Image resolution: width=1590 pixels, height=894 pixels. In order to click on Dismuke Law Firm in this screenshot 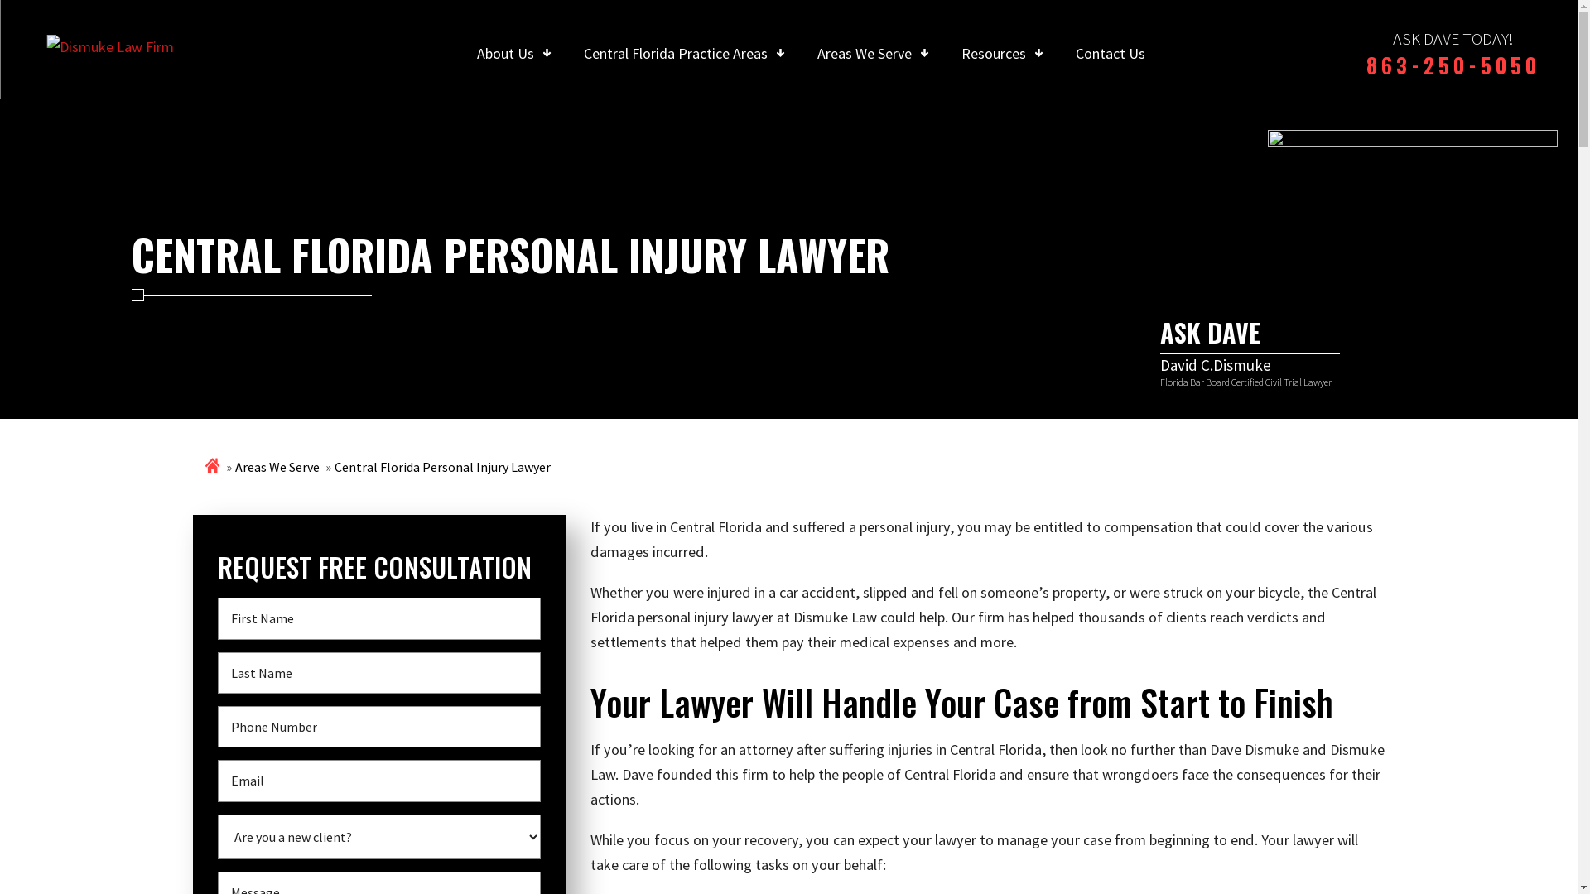, I will do `click(110, 46)`.